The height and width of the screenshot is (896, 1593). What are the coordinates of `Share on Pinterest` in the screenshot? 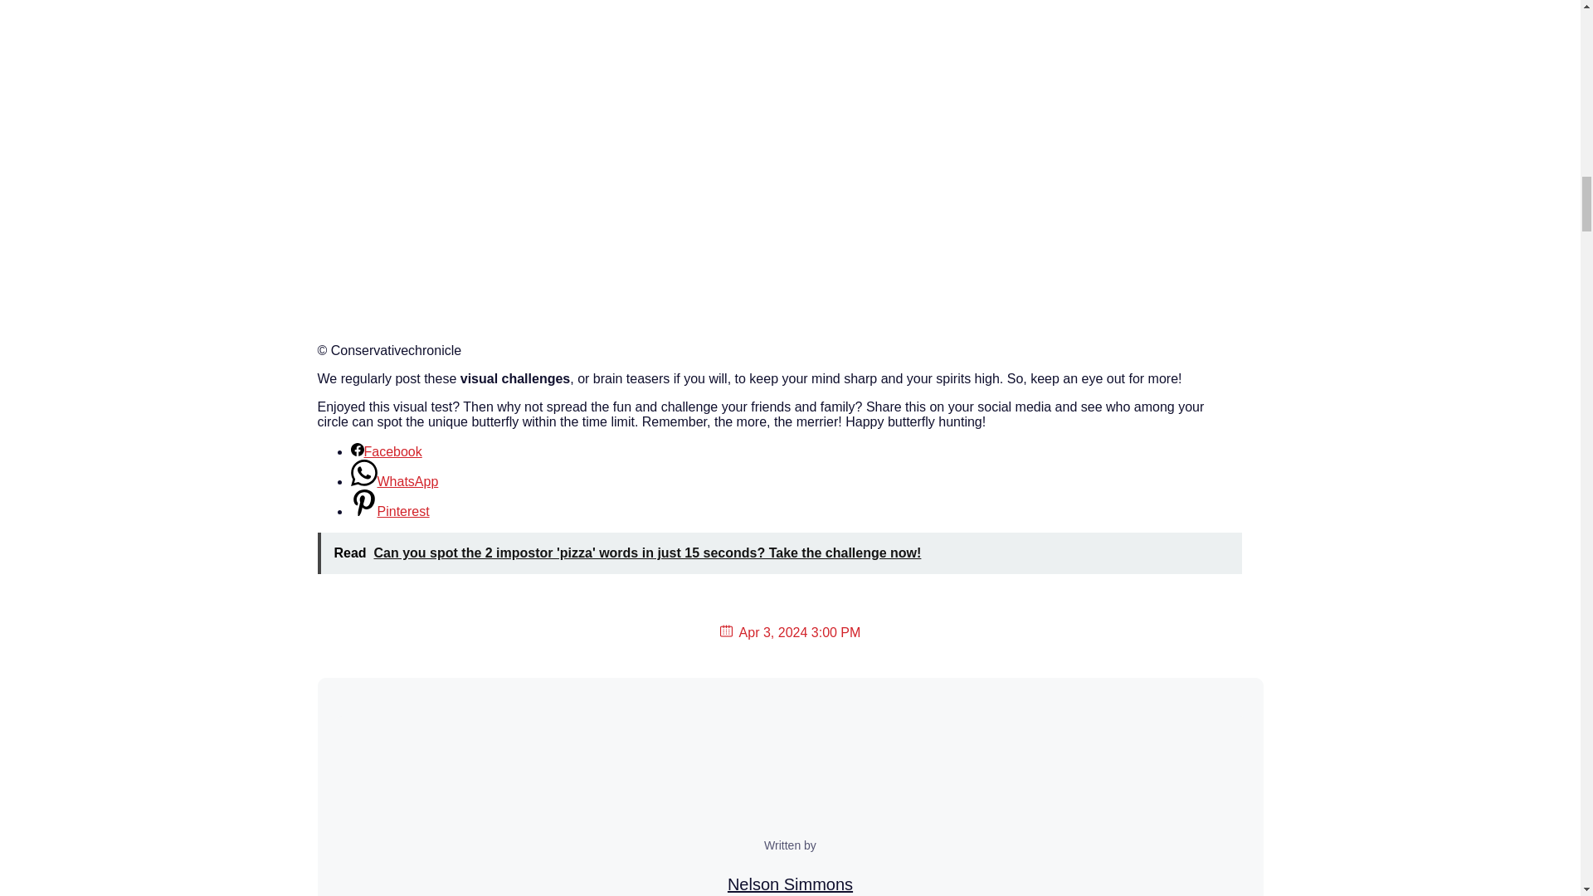 It's located at (389, 511).